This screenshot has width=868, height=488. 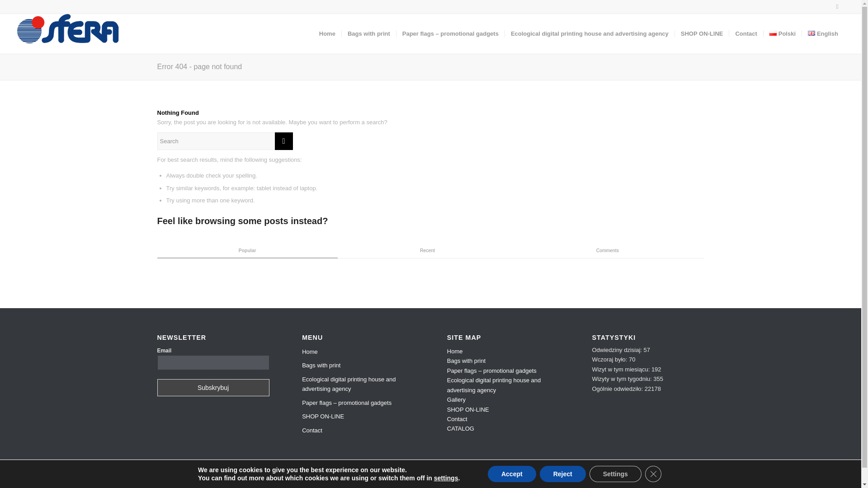 What do you see at coordinates (822, 33) in the screenshot?
I see `English` at bounding box center [822, 33].